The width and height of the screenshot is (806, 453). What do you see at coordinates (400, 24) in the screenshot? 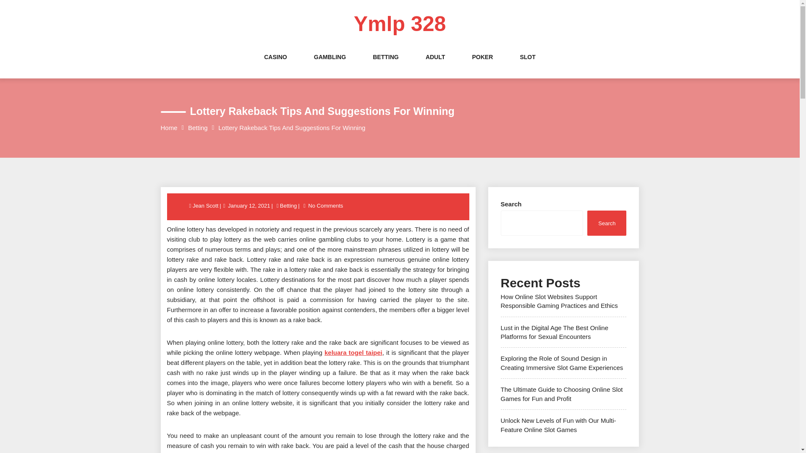
I see `Ymlp 328` at bounding box center [400, 24].